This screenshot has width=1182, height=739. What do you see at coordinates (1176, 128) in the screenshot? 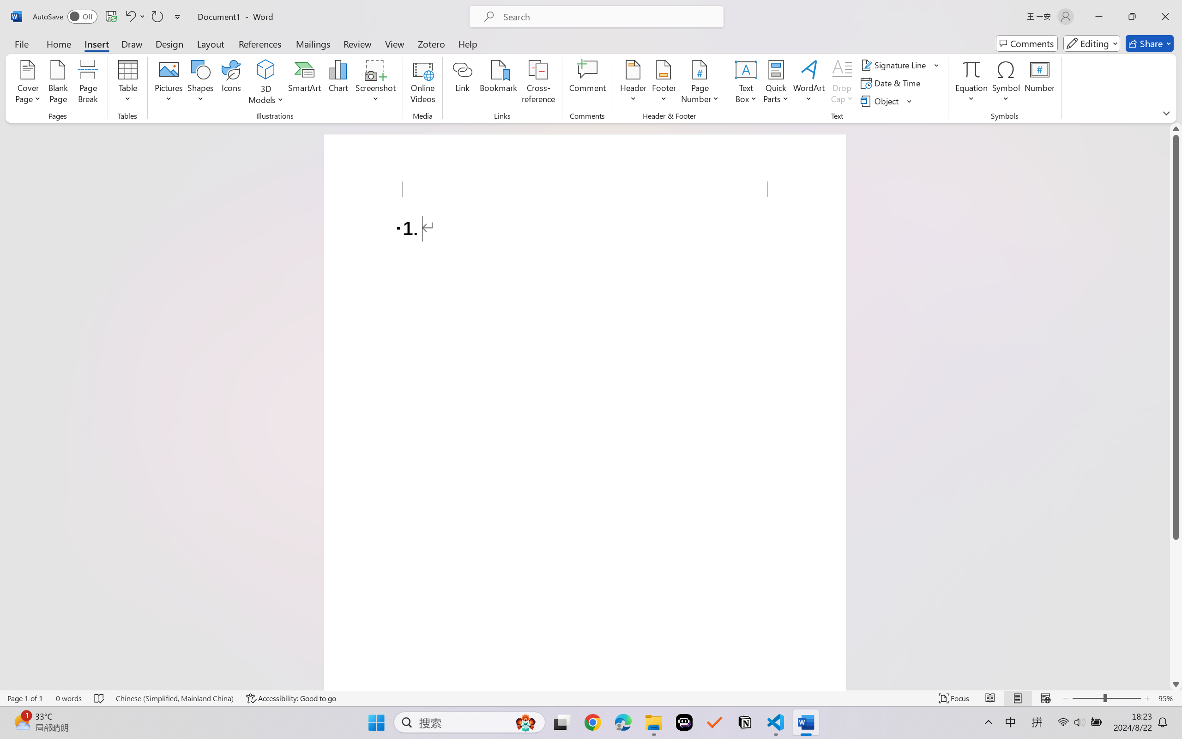
I see `Line up` at bounding box center [1176, 128].